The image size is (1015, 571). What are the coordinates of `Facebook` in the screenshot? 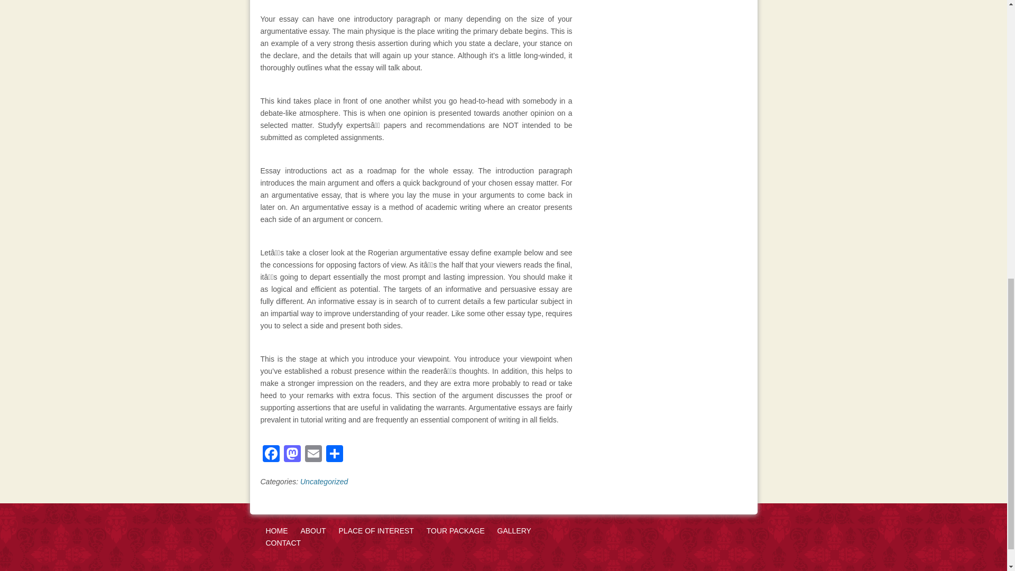 It's located at (270, 455).